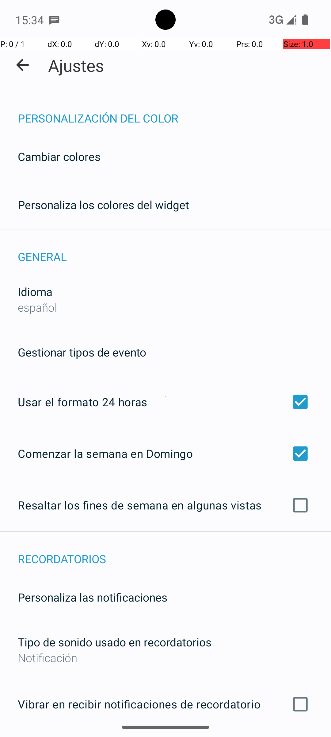 This screenshot has width=331, height=737. I want to click on Comenzar la semana en Domingo, so click(165, 453).